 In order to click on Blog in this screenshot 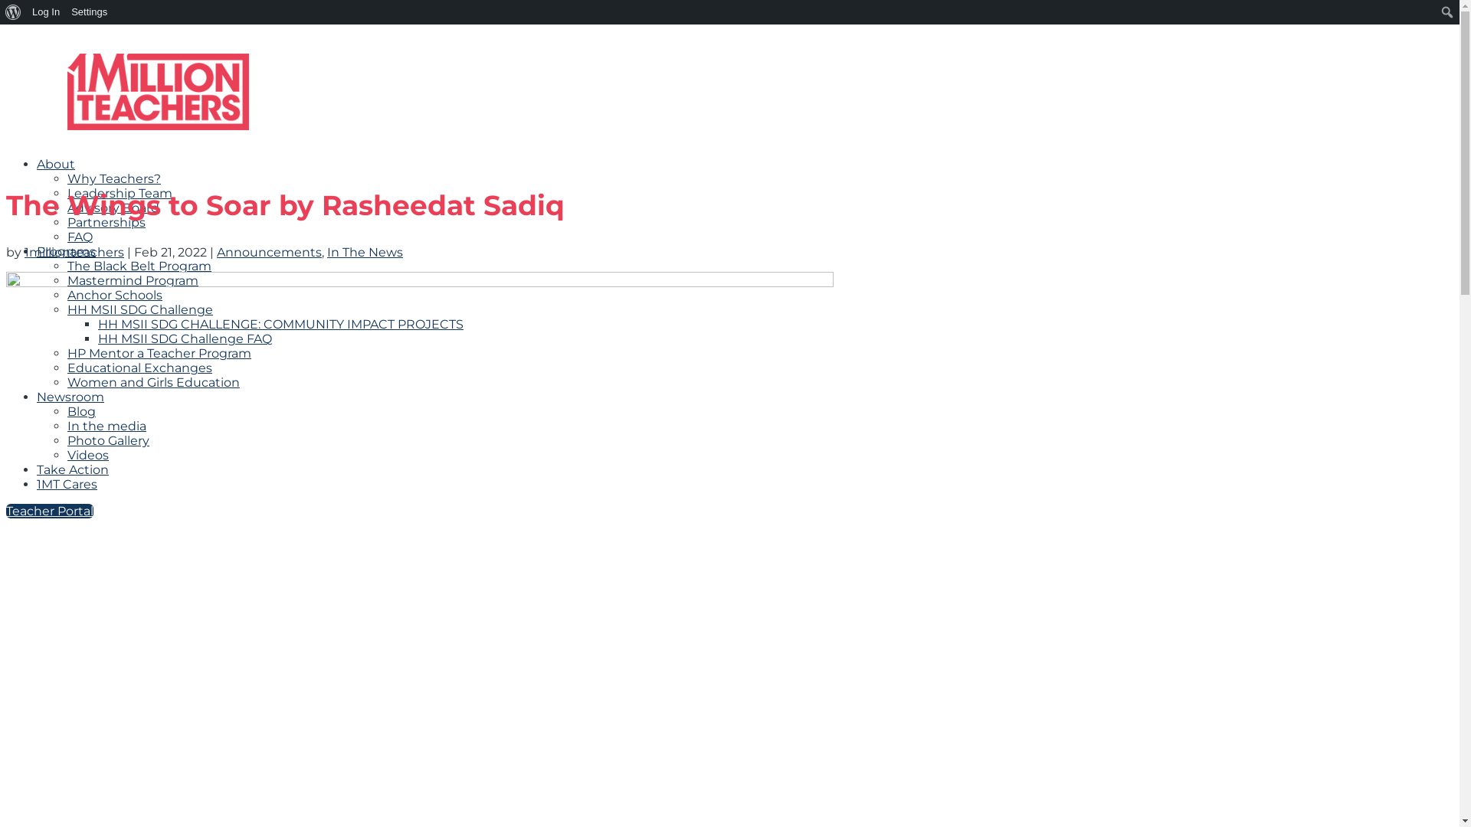, I will do `click(81, 412)`.